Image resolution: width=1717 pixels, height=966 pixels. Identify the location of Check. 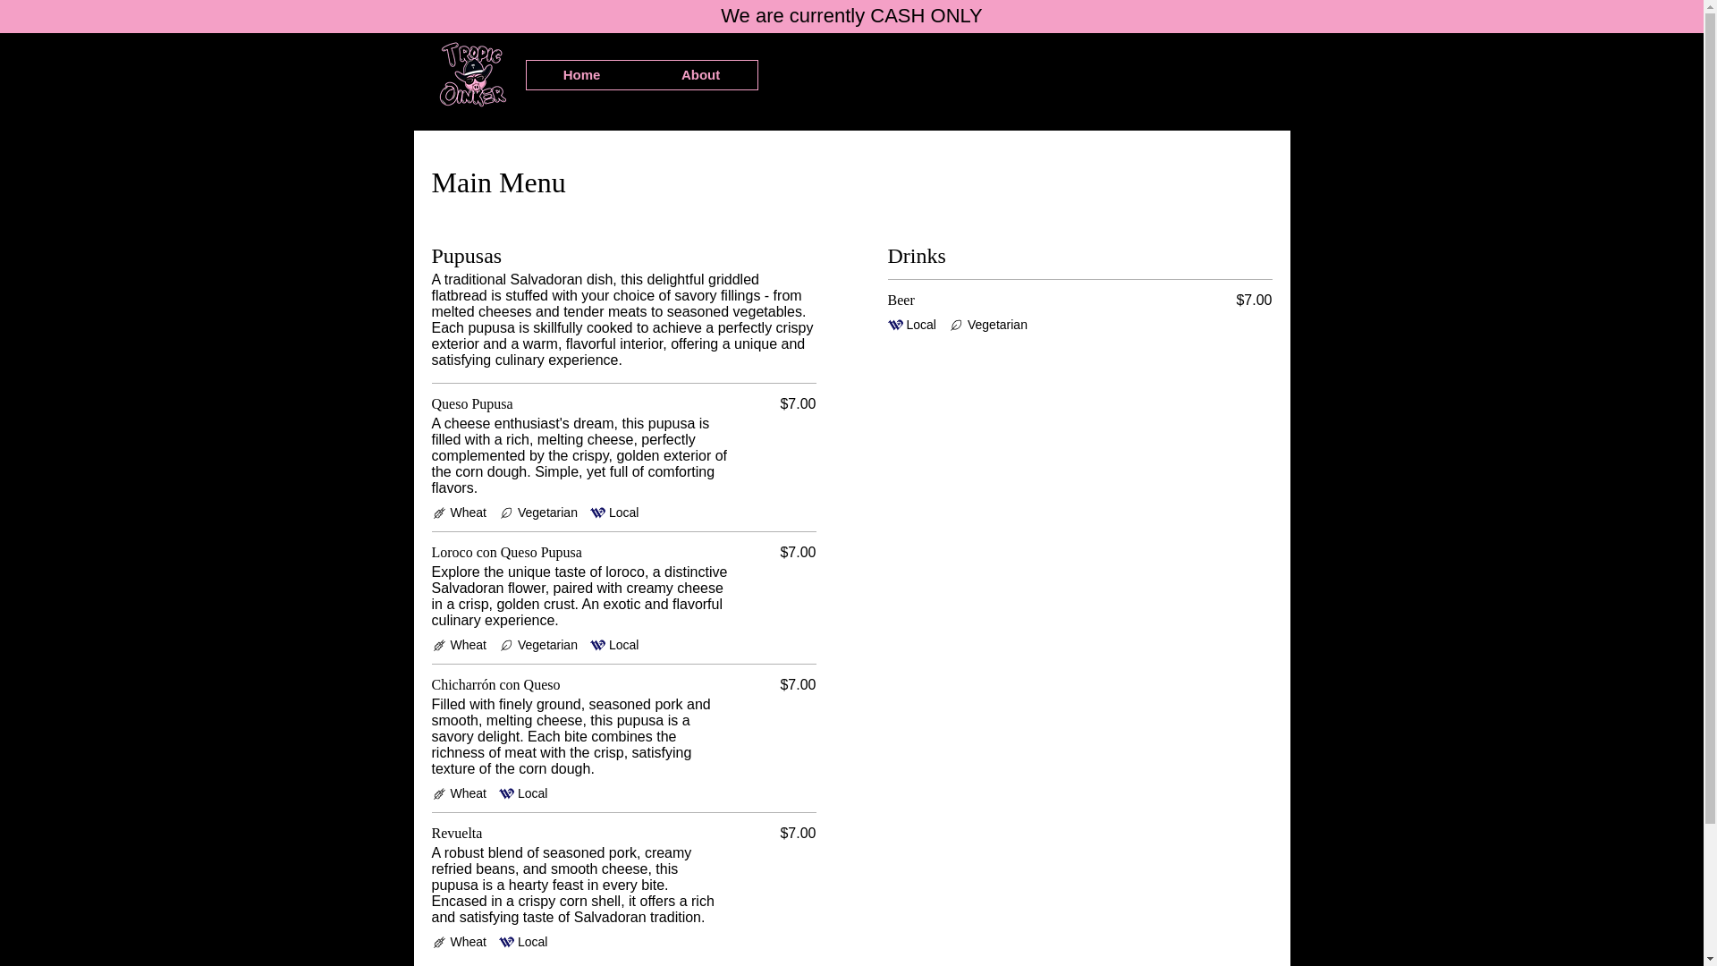
(438, 794).